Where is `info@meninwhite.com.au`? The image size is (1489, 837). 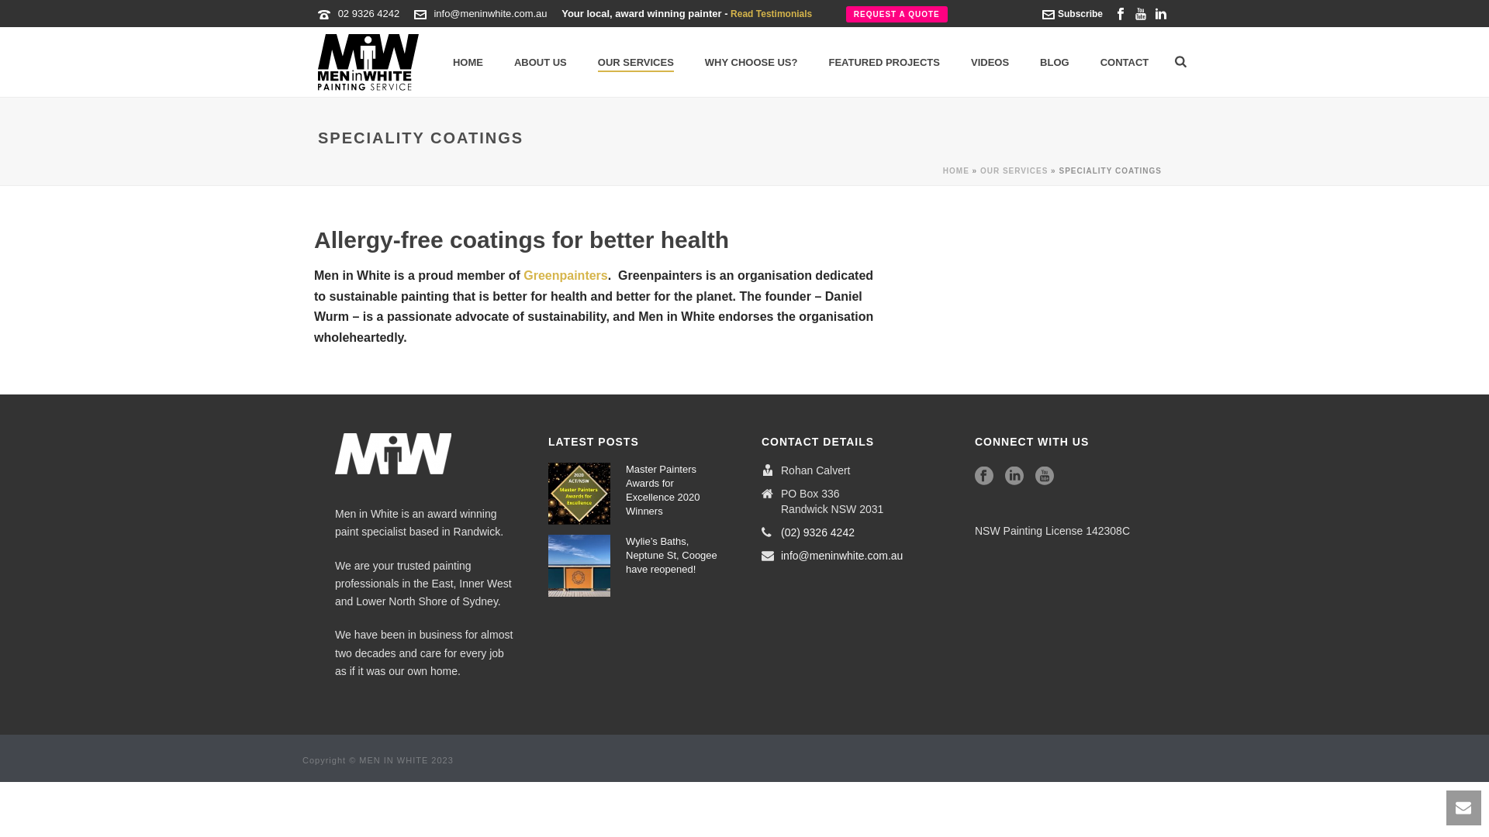
info@meninwhite.com.au is located at coordinates (490, 14).